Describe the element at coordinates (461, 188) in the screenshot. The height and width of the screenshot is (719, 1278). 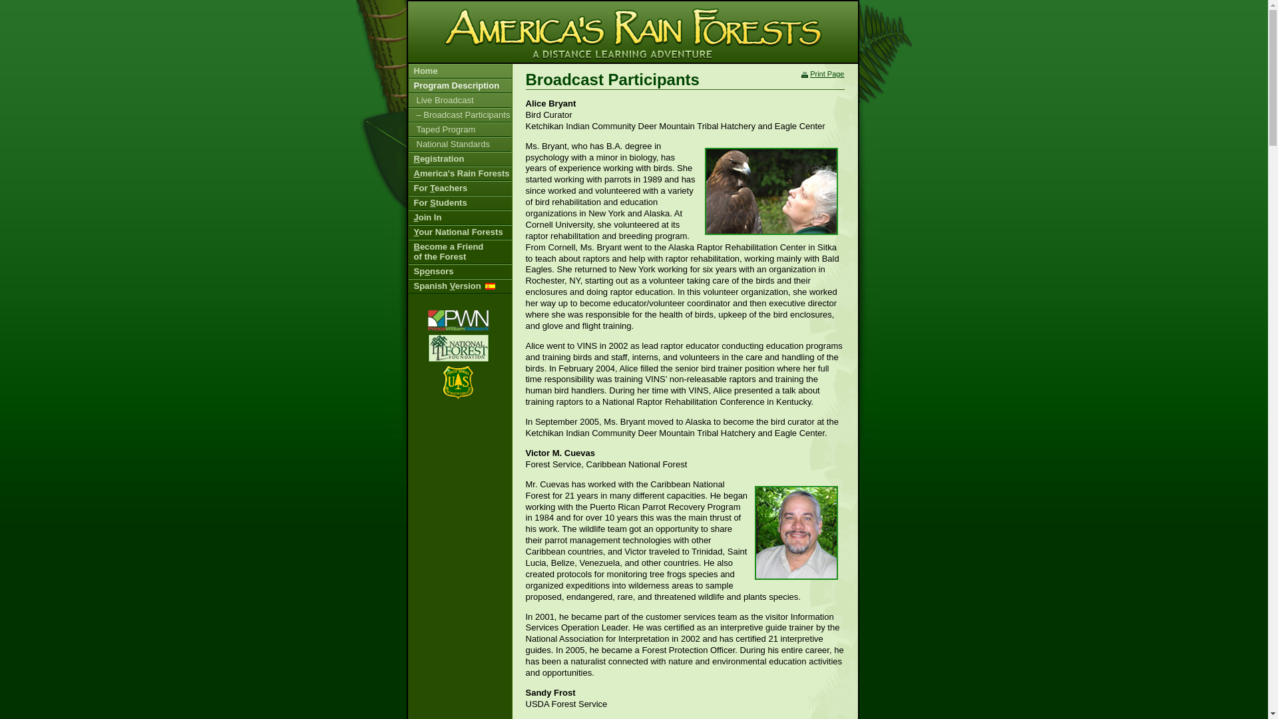
I see `Registration` at that location.